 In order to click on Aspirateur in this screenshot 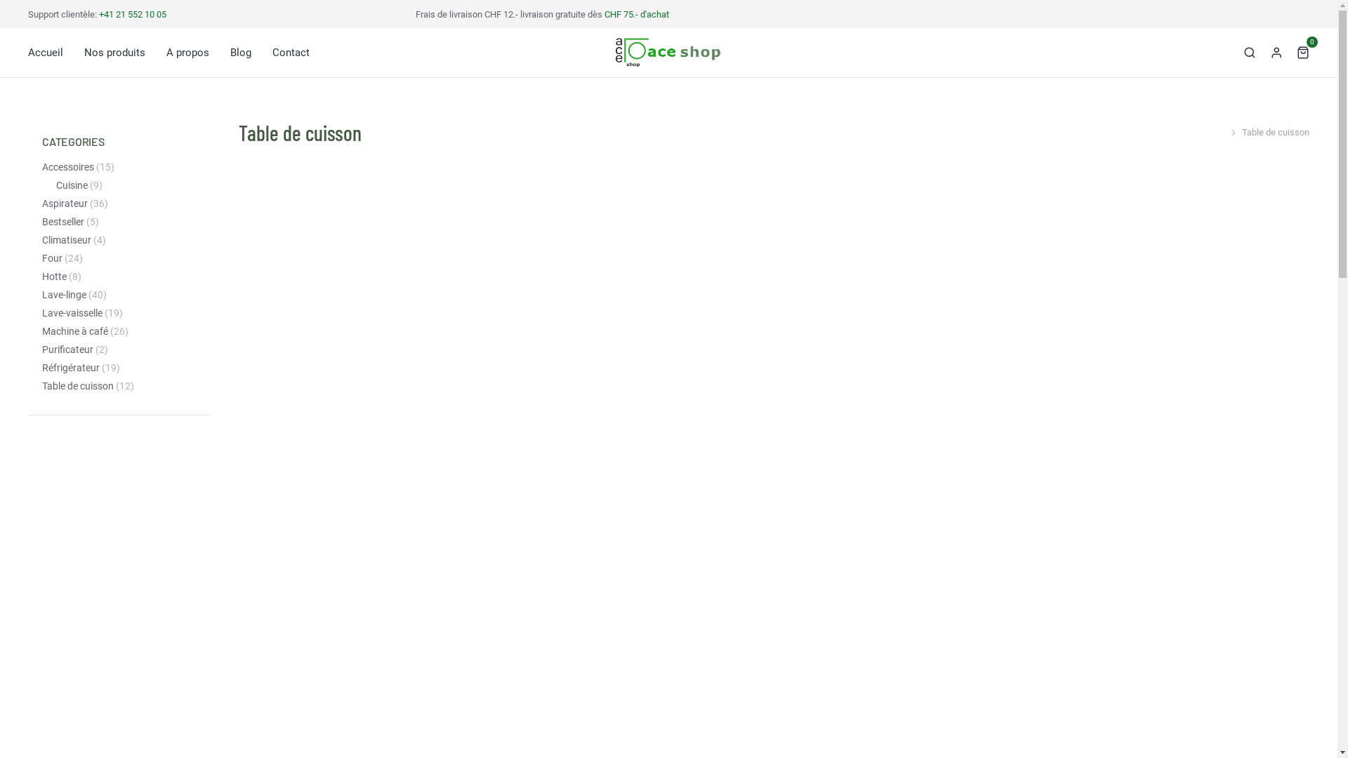, I will do `click(65, 204)`.